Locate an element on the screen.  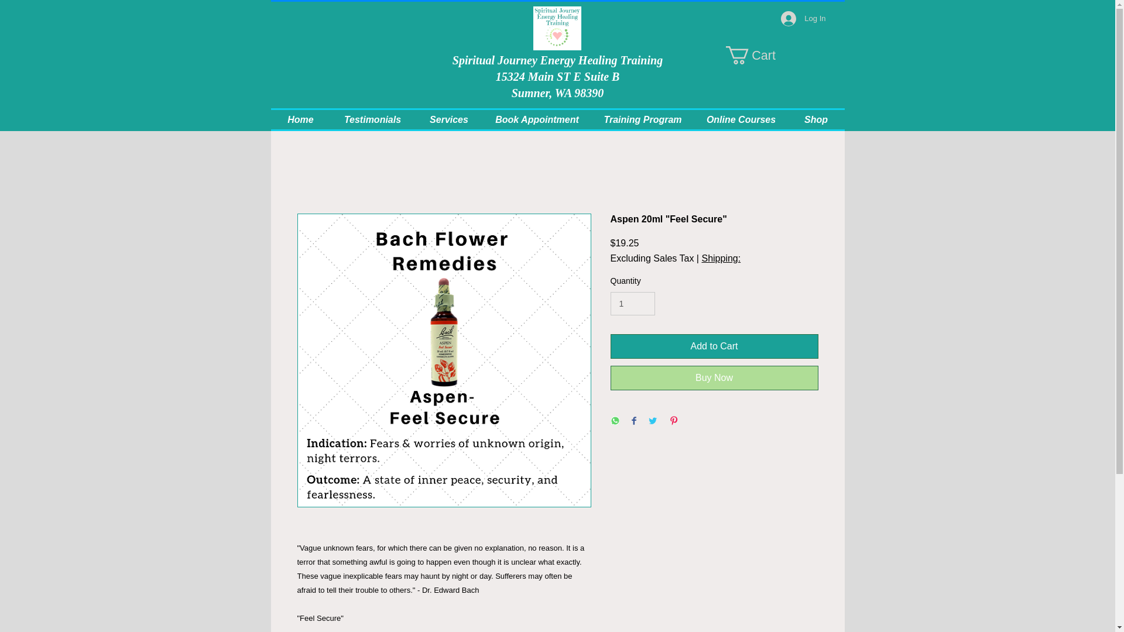
Log In is located at coordinates (803, 18).